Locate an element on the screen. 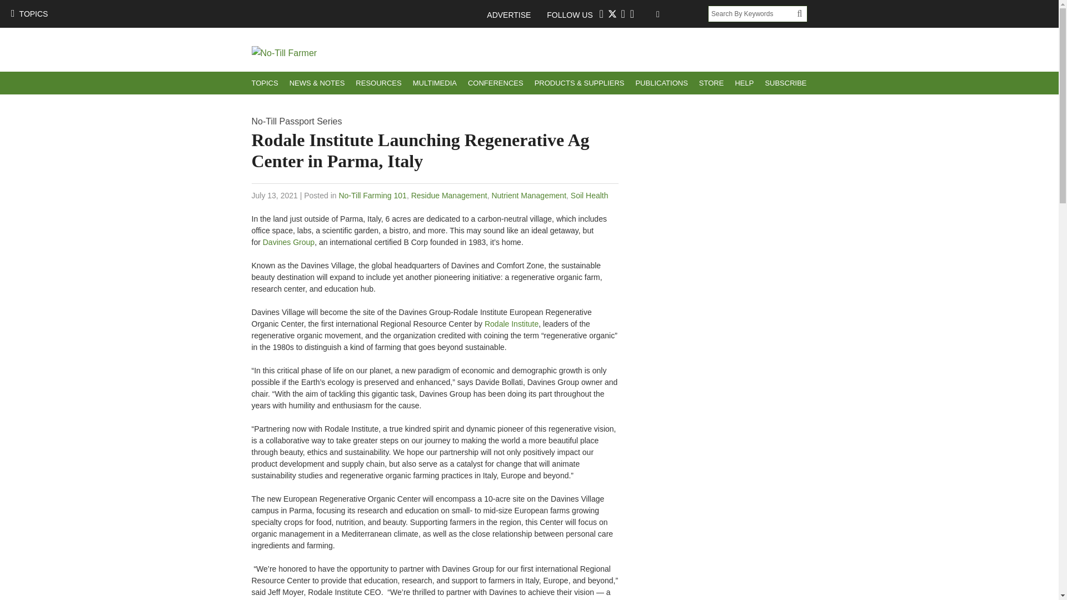 This screenshot has height=600, width=1067. TOPICS is located at coordinates (29, 13).